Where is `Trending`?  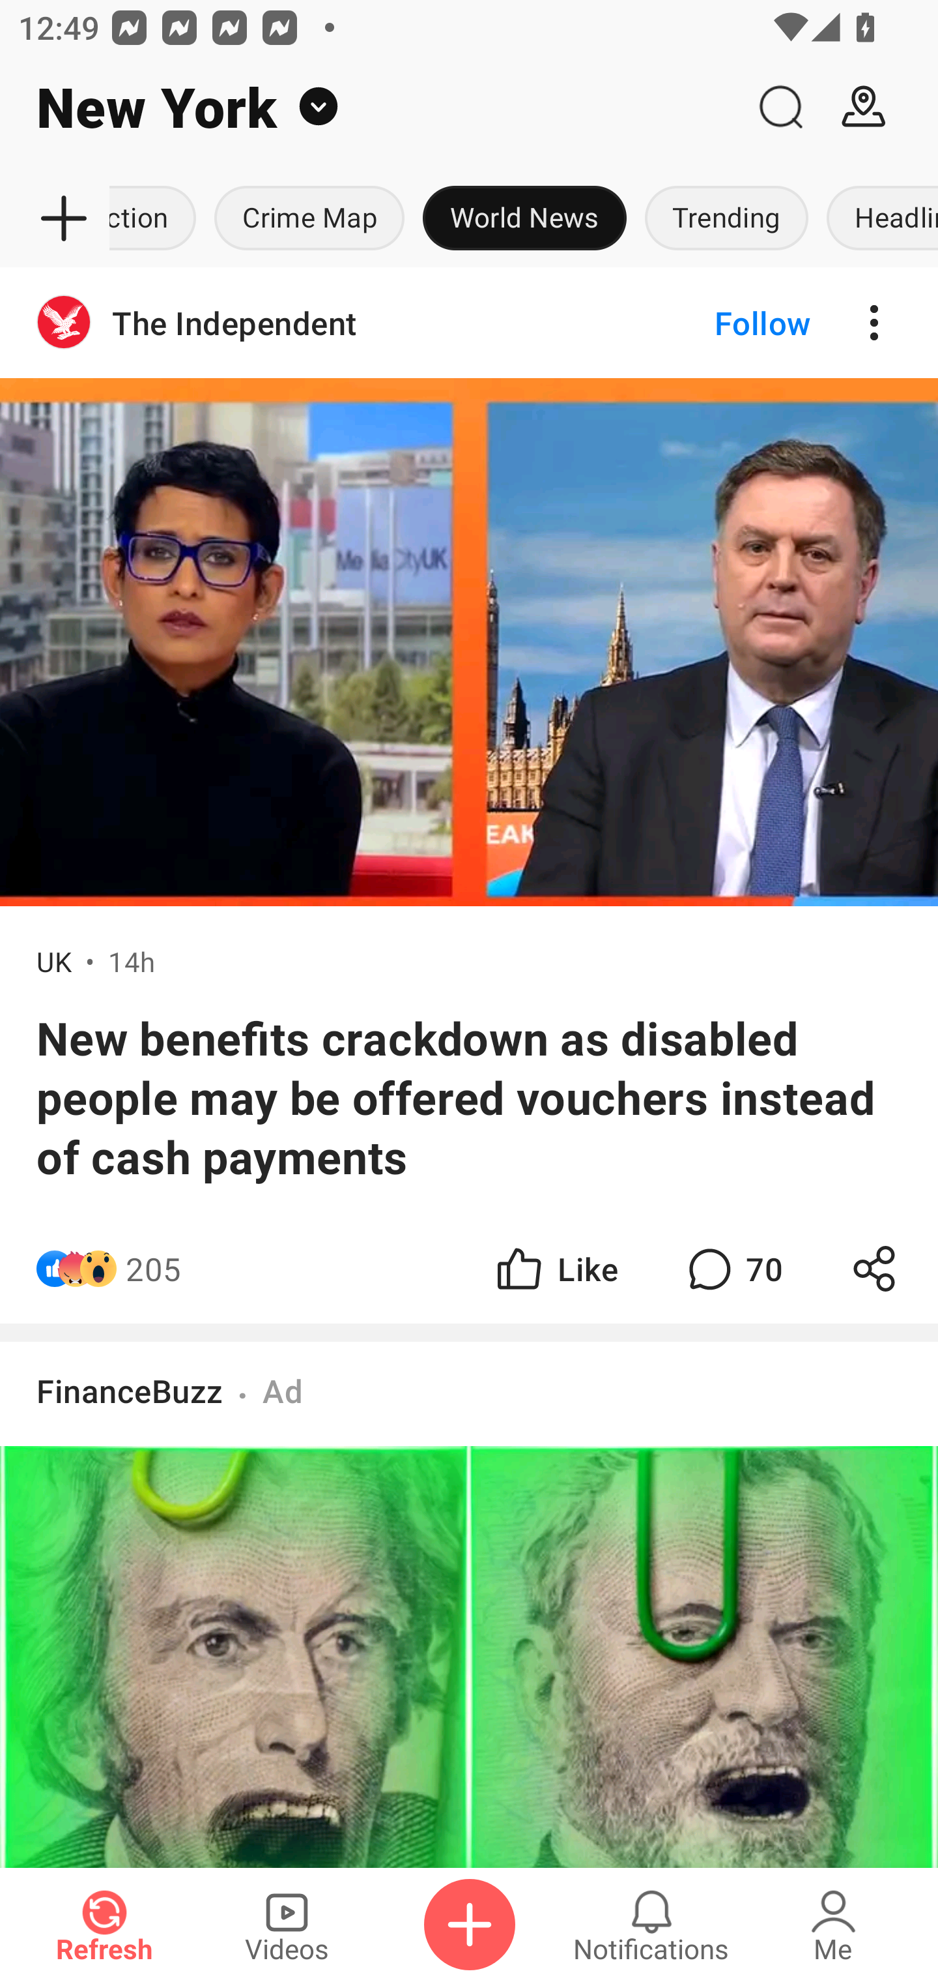
Trending is located at coordinates (727, 219).